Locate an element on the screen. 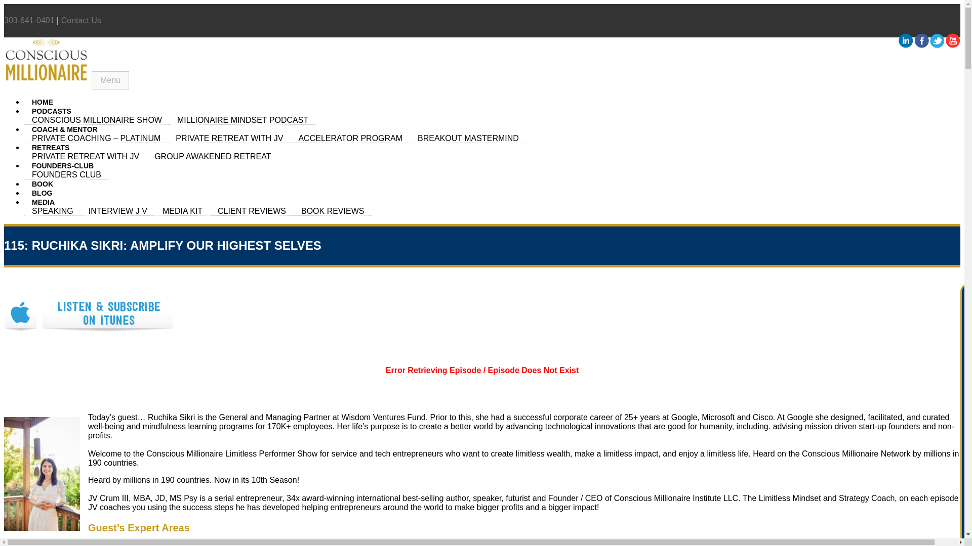 This screenshot has height=546, width=972. MILLIONAIRE MINDSET PODCAST is located at coordinates (242, 120).